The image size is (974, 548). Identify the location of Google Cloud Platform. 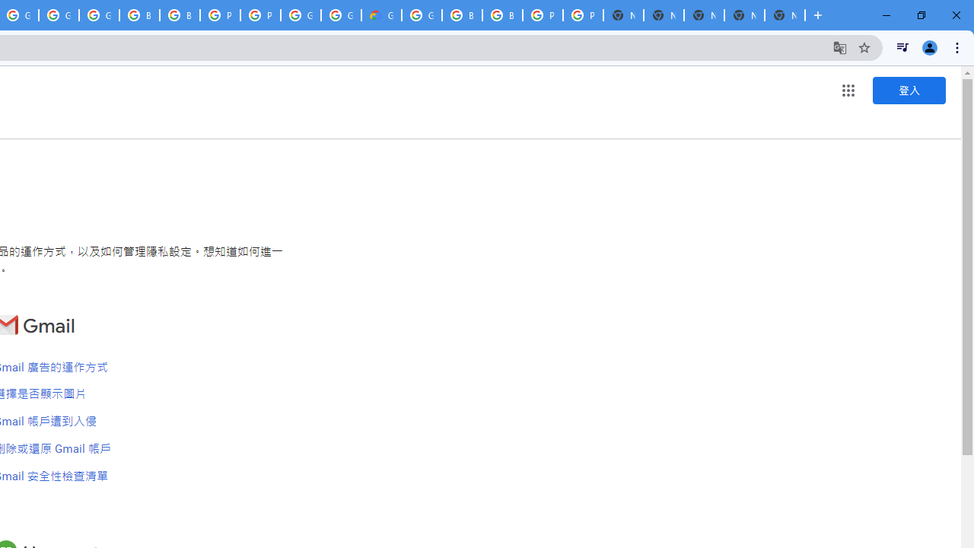
(422, 15).